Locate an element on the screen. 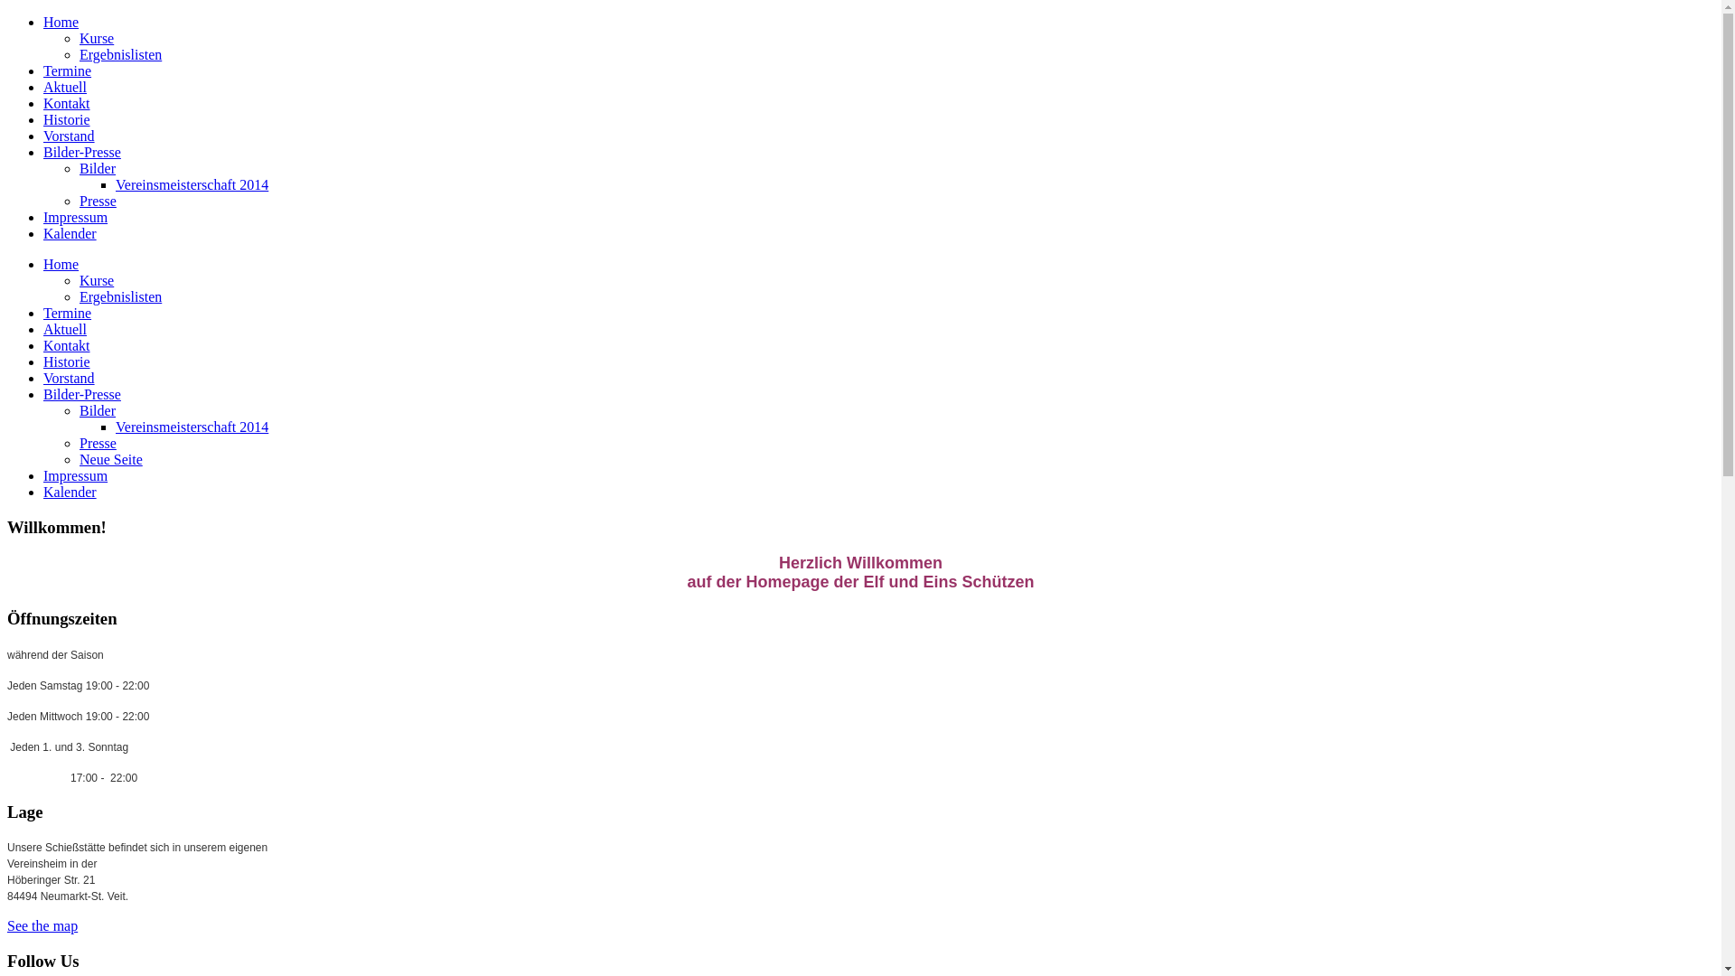 This screenshot has height=976, width=1735. Ergebnislisten is located at coordinates (121, 296).